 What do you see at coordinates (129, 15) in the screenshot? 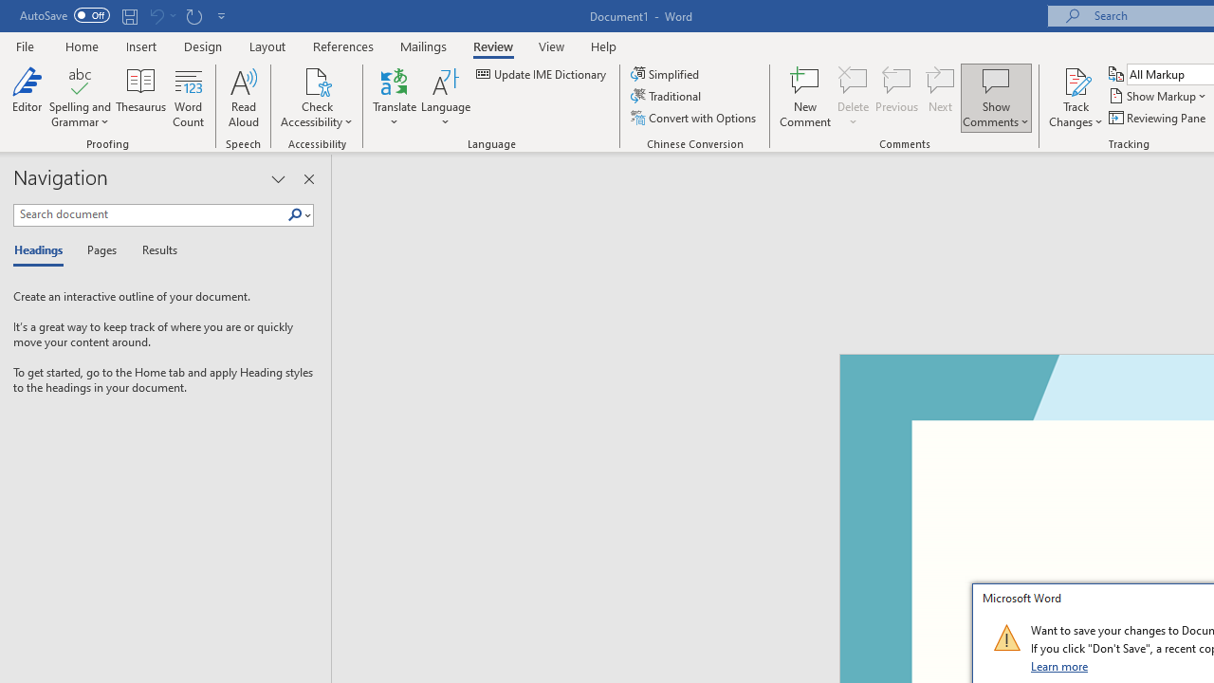
I see `Save` at bounding box center [129, 15].